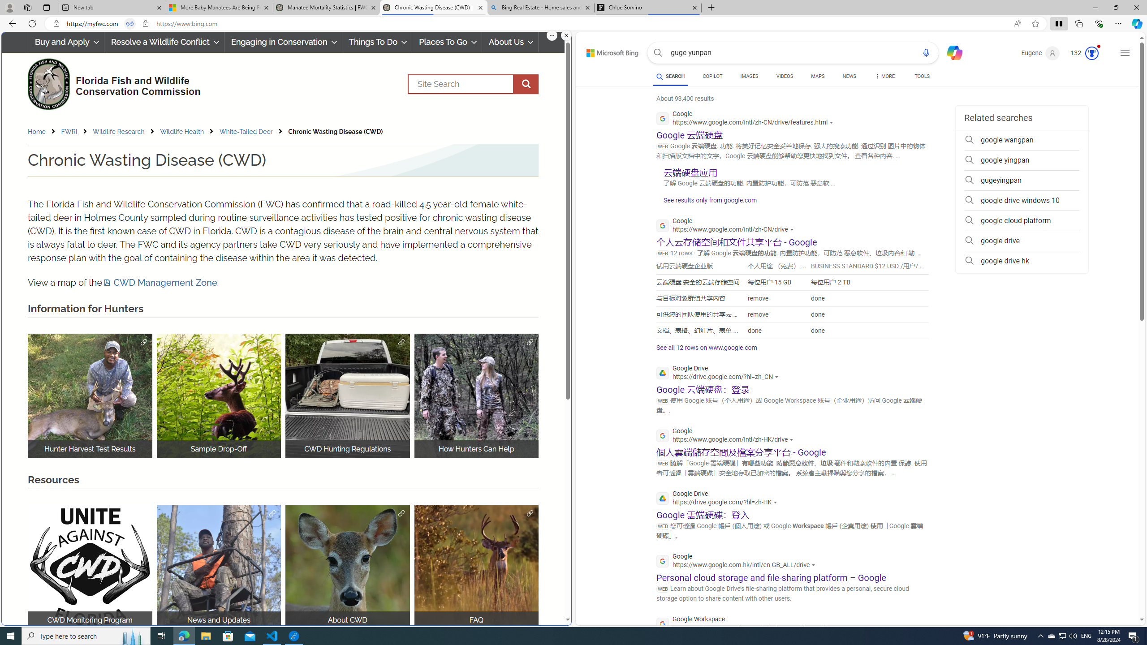 Image resolution: width=1147 pixels, height=645 pixels. What do you see at coordinates (253, 132) in the screenshot?
I see `White-Tailed Deer` at bounding box center [253, 132].